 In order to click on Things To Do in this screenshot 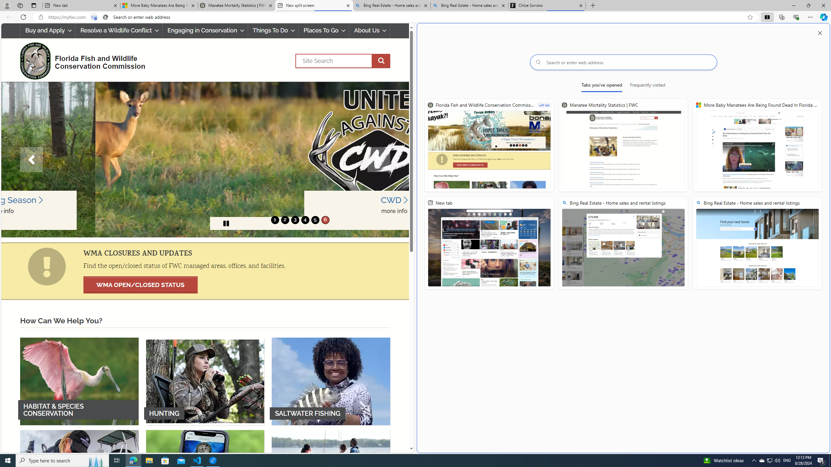, I will do `click(273, 30)`.